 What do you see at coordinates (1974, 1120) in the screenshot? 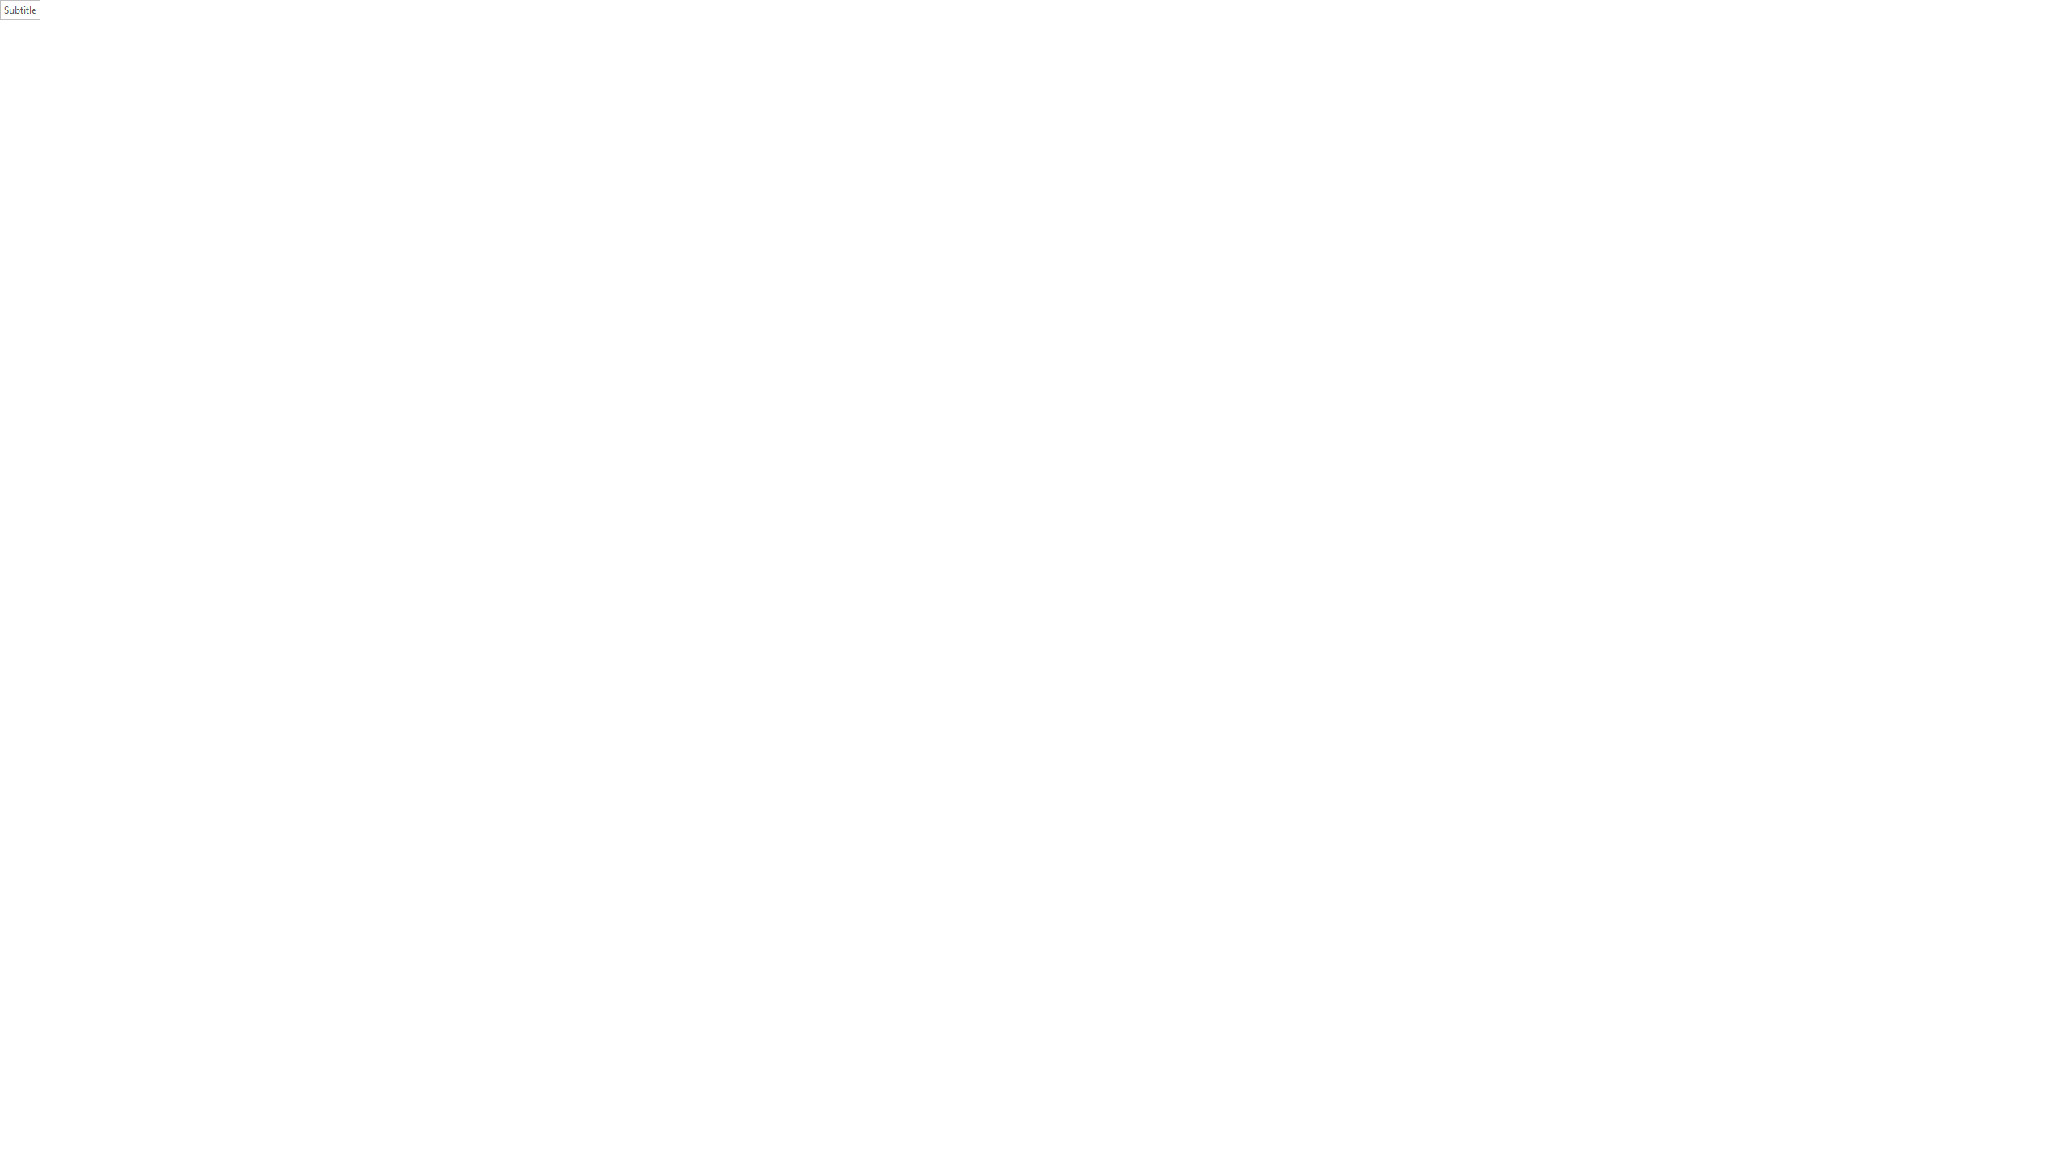
I see `Zoom` at bounding box center [1974, 1120].